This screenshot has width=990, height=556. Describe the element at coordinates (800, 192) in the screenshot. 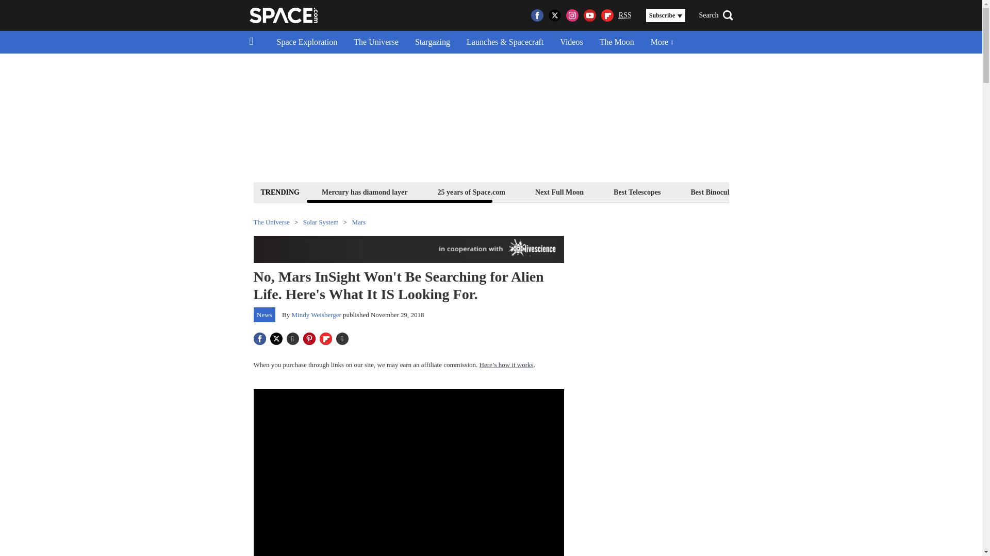

I see `Best Star Projectors` at that location.